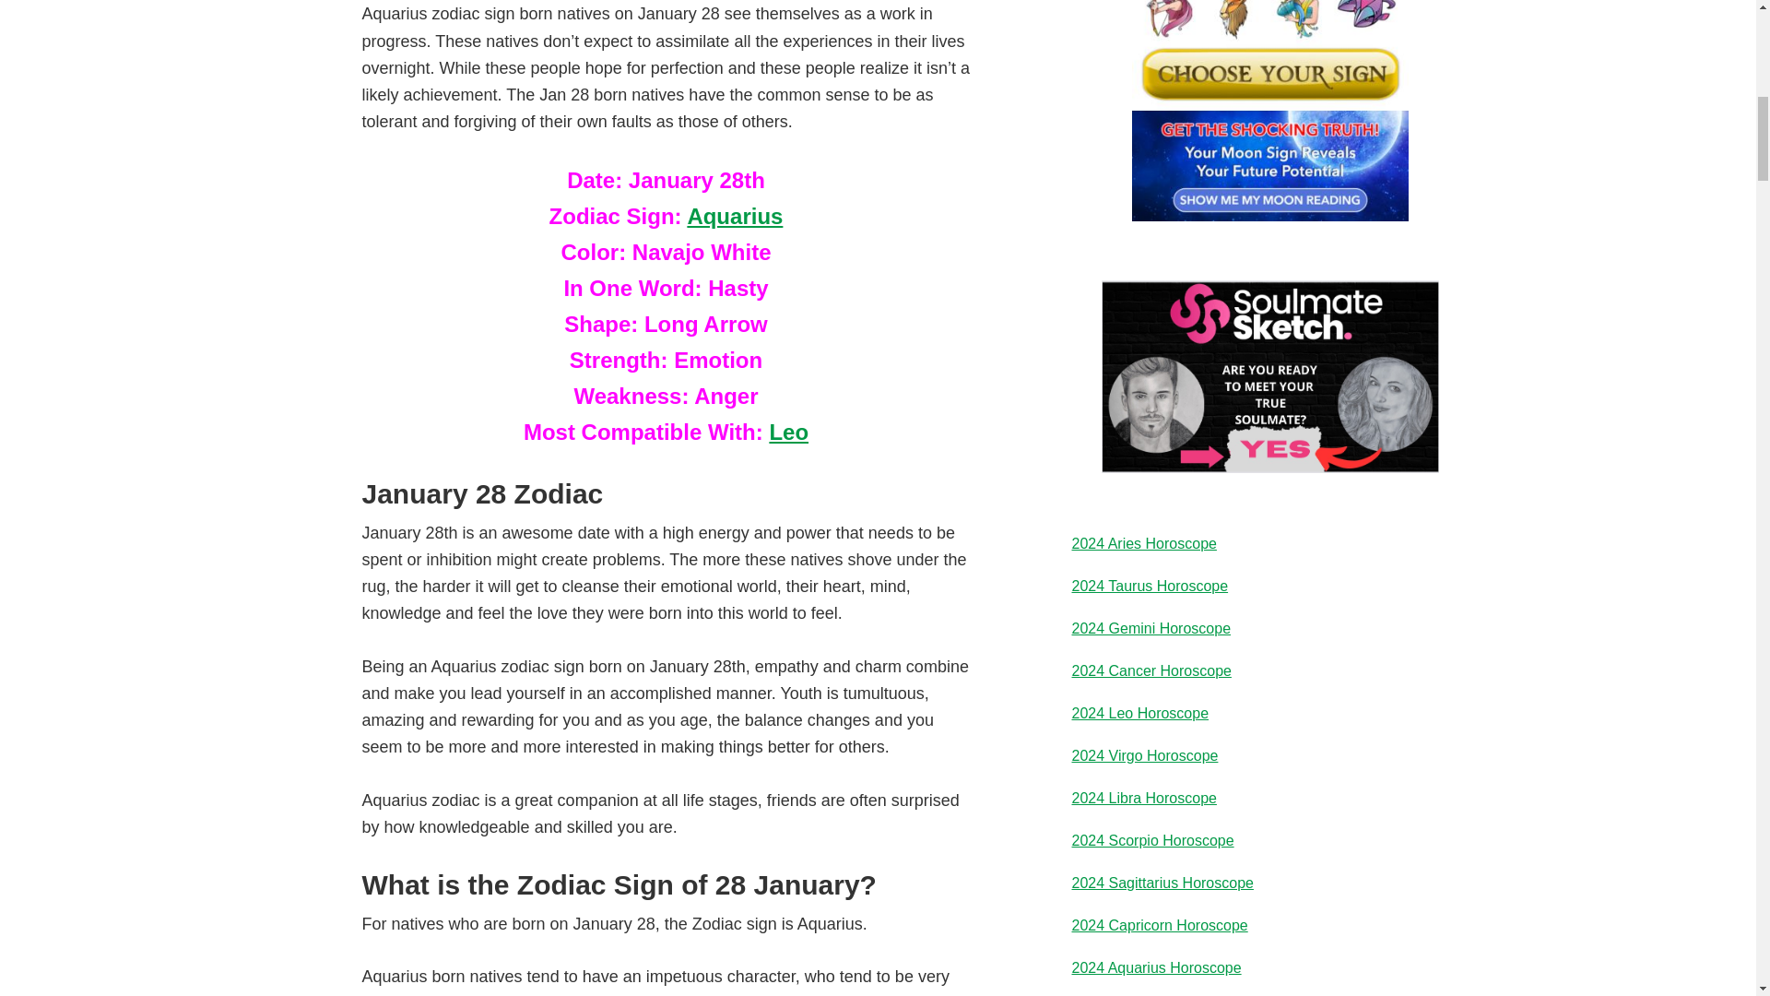 The image size is (1770, 996). Describe the element at coordinates (1159, 924) in the screenshot. I see `2024 Capricorn Horoscope` at that location.